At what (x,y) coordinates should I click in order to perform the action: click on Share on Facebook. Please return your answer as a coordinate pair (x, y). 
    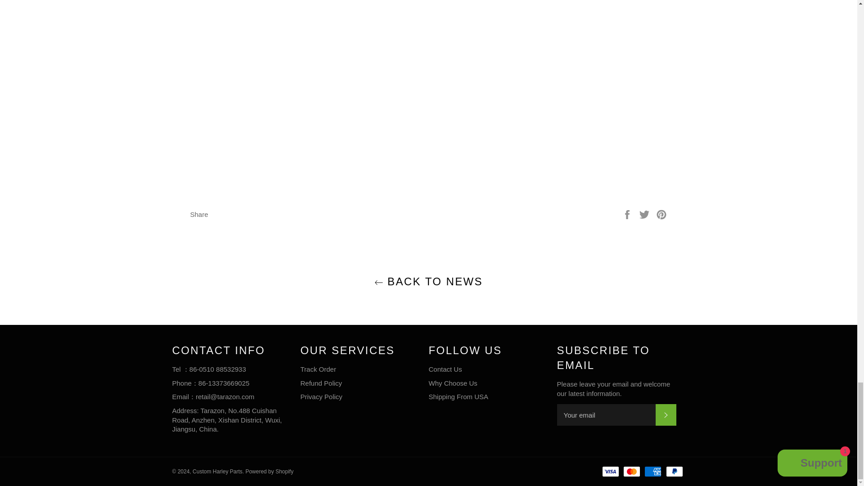
    Looking at the image, I should click on (628, 213).